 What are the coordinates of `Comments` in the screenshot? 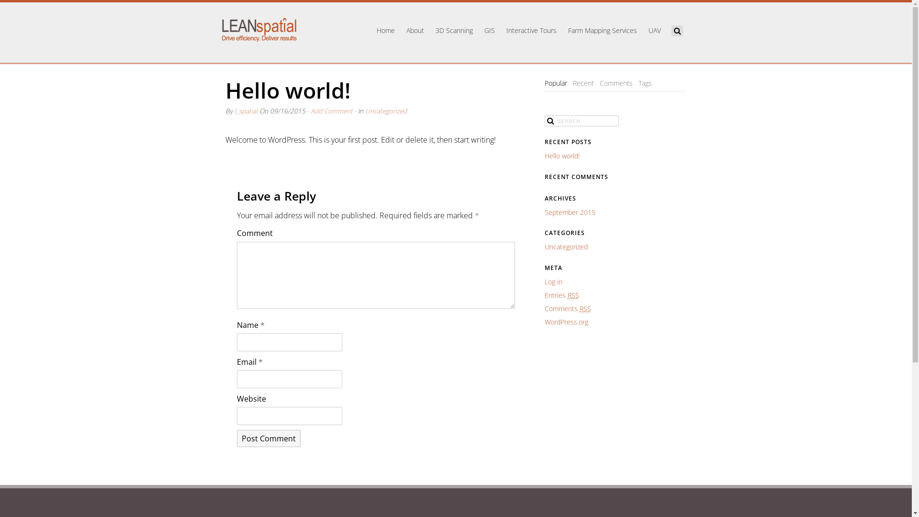 It's located at (616, 83).